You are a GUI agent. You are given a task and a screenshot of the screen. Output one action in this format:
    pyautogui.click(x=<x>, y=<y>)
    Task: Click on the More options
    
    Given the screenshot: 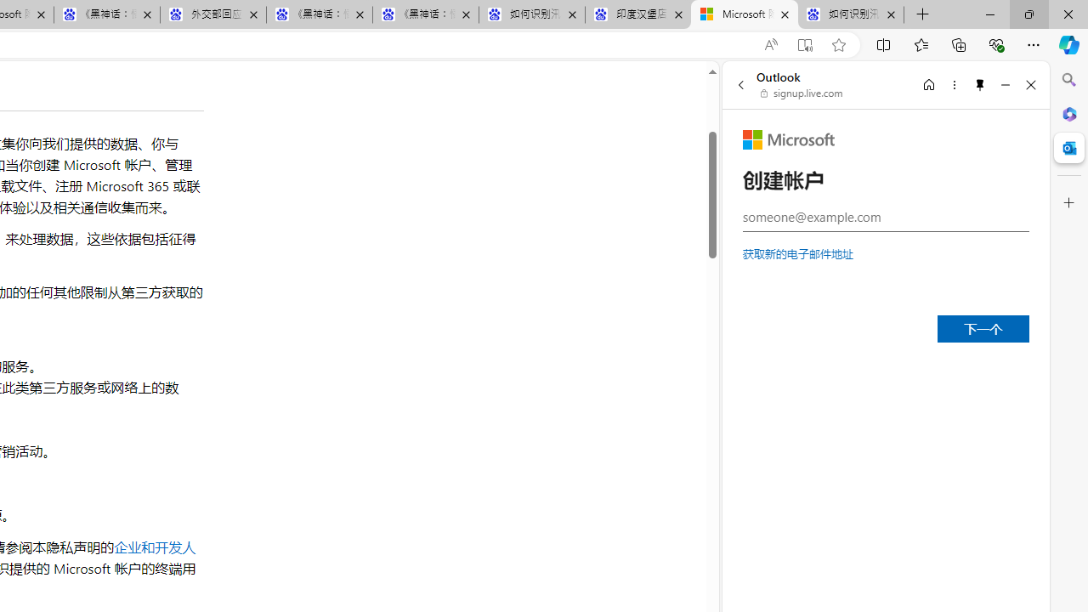 What is the action you would take?
    pyautogui.click(x=954, y=84)
    